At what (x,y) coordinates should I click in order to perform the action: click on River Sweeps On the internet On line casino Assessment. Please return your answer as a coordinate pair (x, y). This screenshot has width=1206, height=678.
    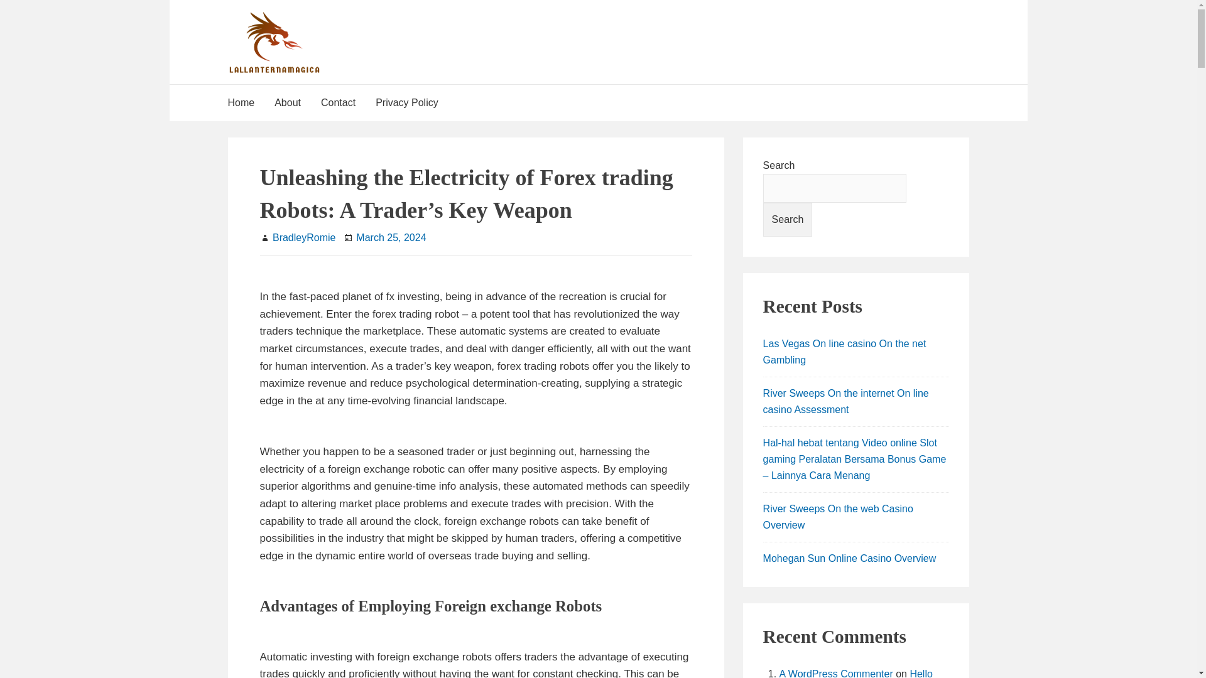
    Looking at the image, I should click on (845, 401).